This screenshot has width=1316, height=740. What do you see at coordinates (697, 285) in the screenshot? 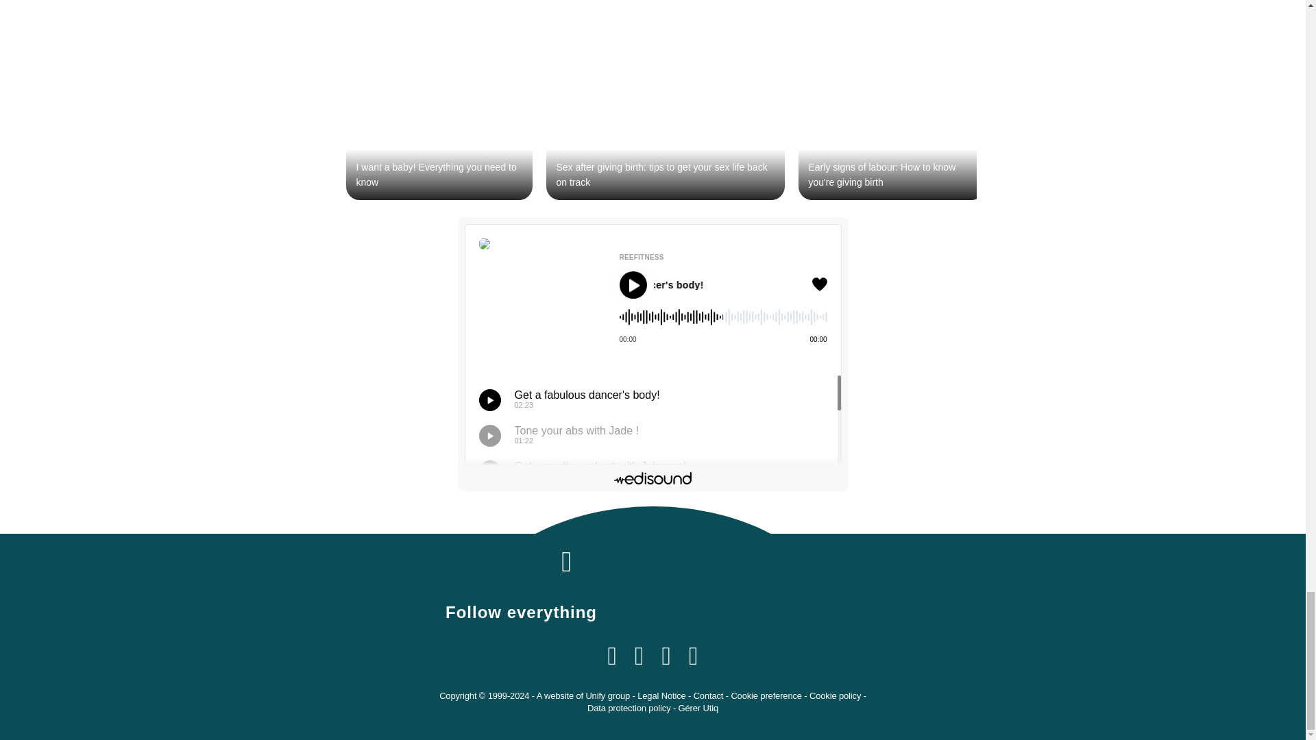
I see `Get a fabulous dancer's body!` at bounding box center [697, 285].